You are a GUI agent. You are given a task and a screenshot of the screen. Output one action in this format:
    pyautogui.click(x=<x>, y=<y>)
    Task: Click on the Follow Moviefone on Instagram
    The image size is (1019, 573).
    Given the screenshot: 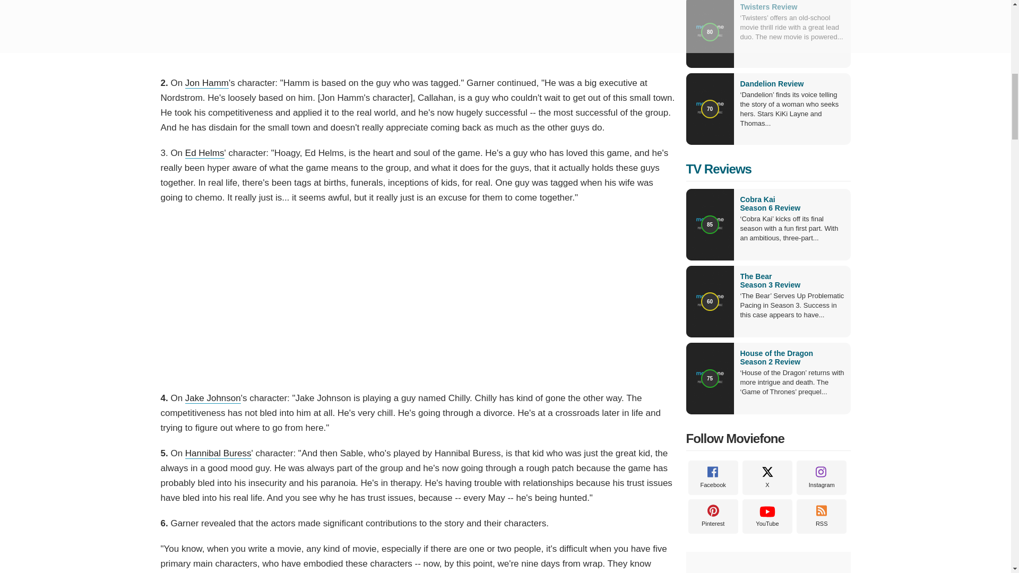 What is the action you would take?
    pyautogui.click(x=822, y=477)
    